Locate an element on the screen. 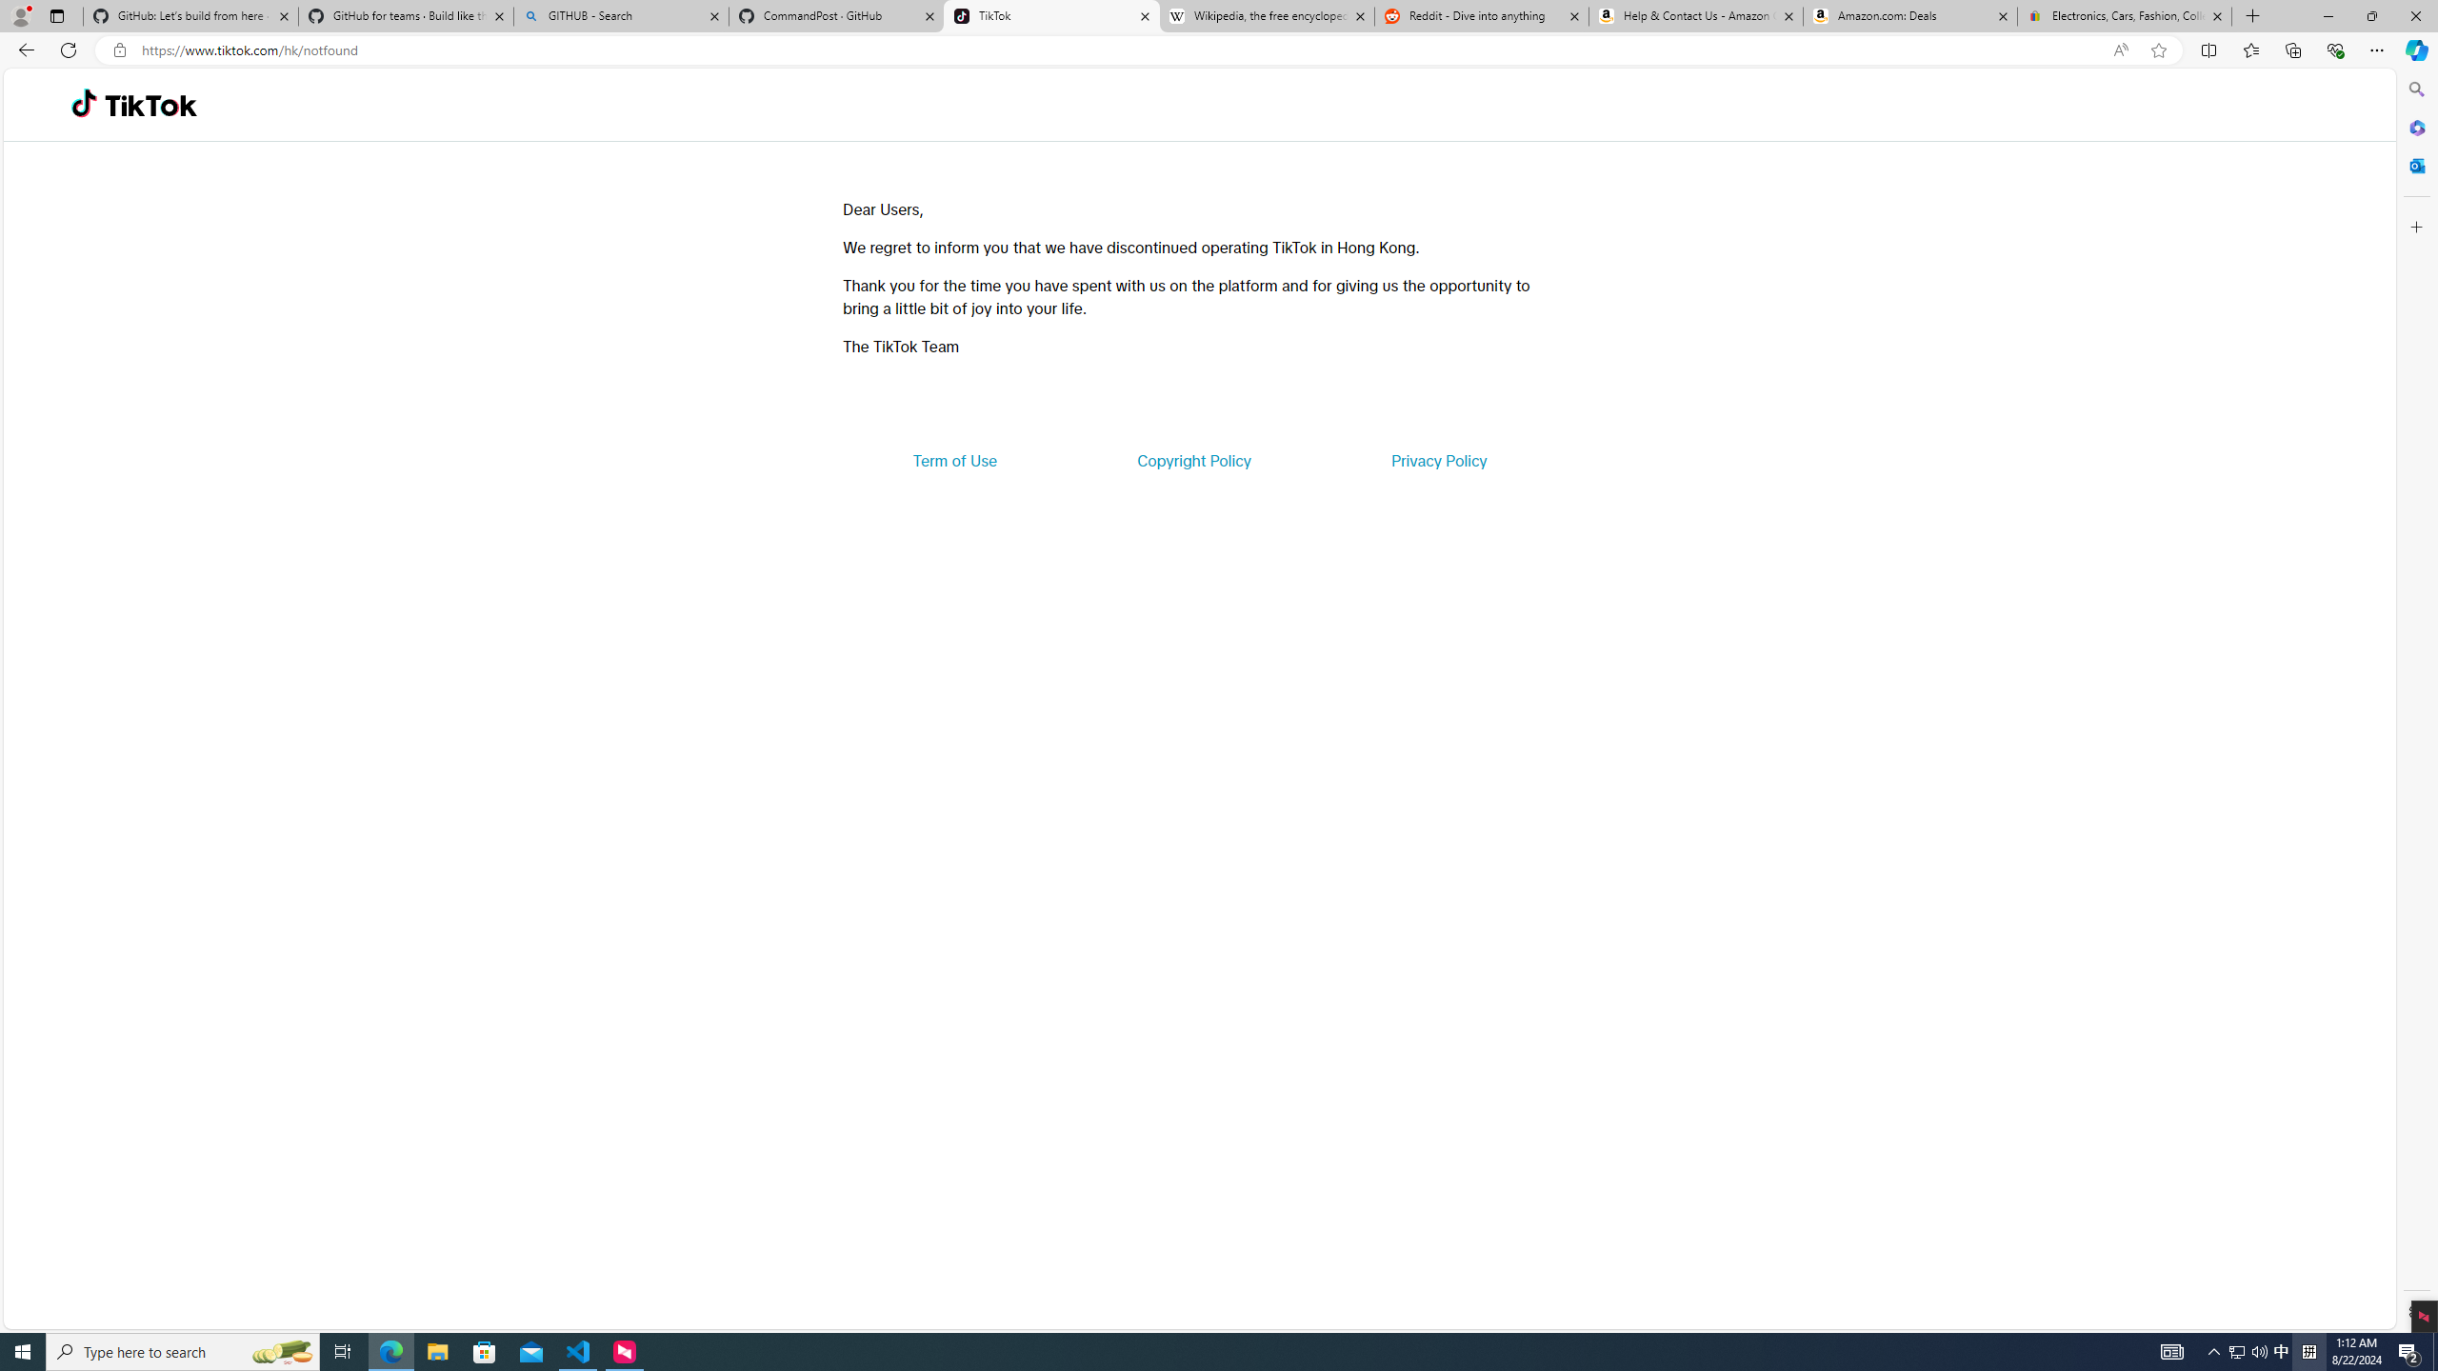 Image resolution: width=2438 pixels, height=1371 pixels. Privacy Policy is located at coordinates (1438, 461).